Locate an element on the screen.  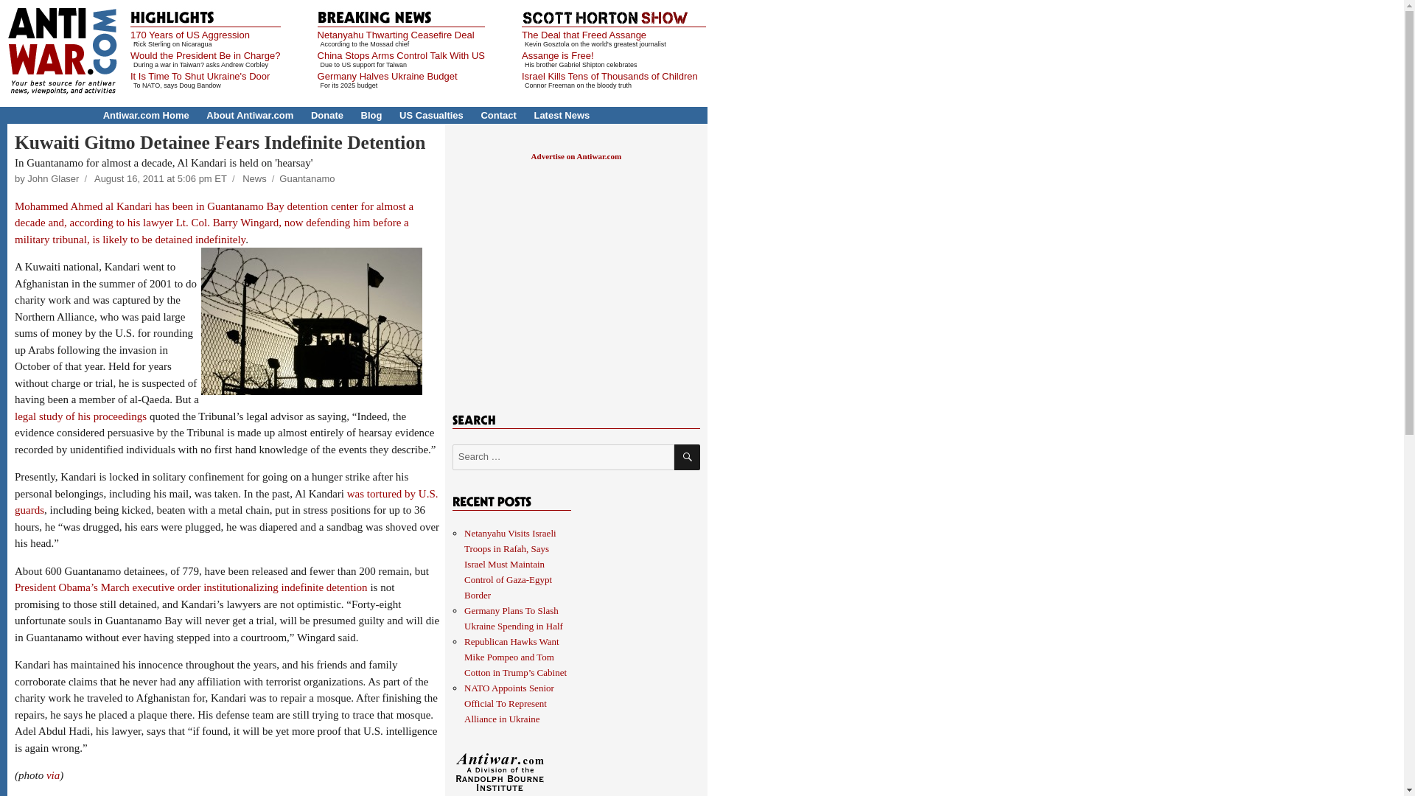
Netanyahu Thwarting Ceasefire Deal is located at coordinates (395, 35).